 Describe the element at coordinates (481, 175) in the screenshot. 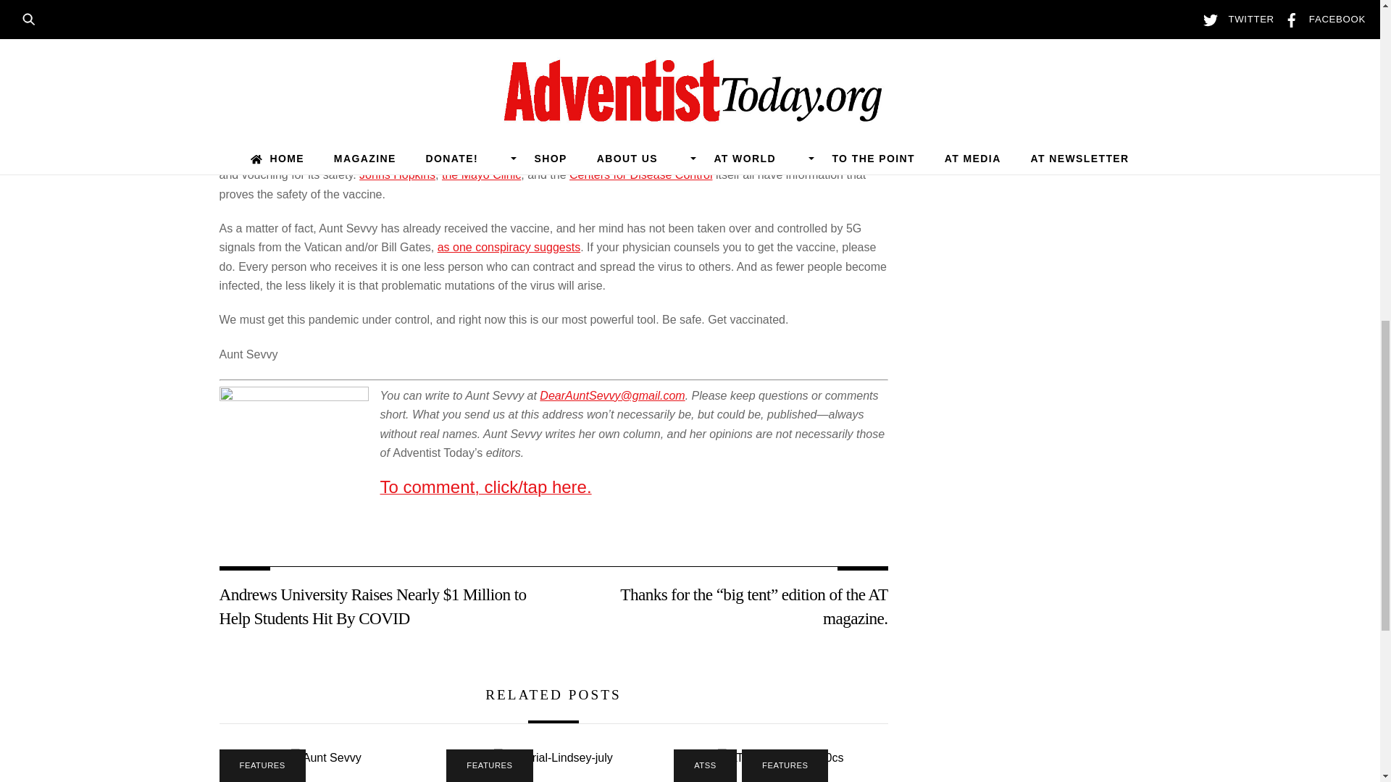

I see `the Mayo Clinic` at that location.